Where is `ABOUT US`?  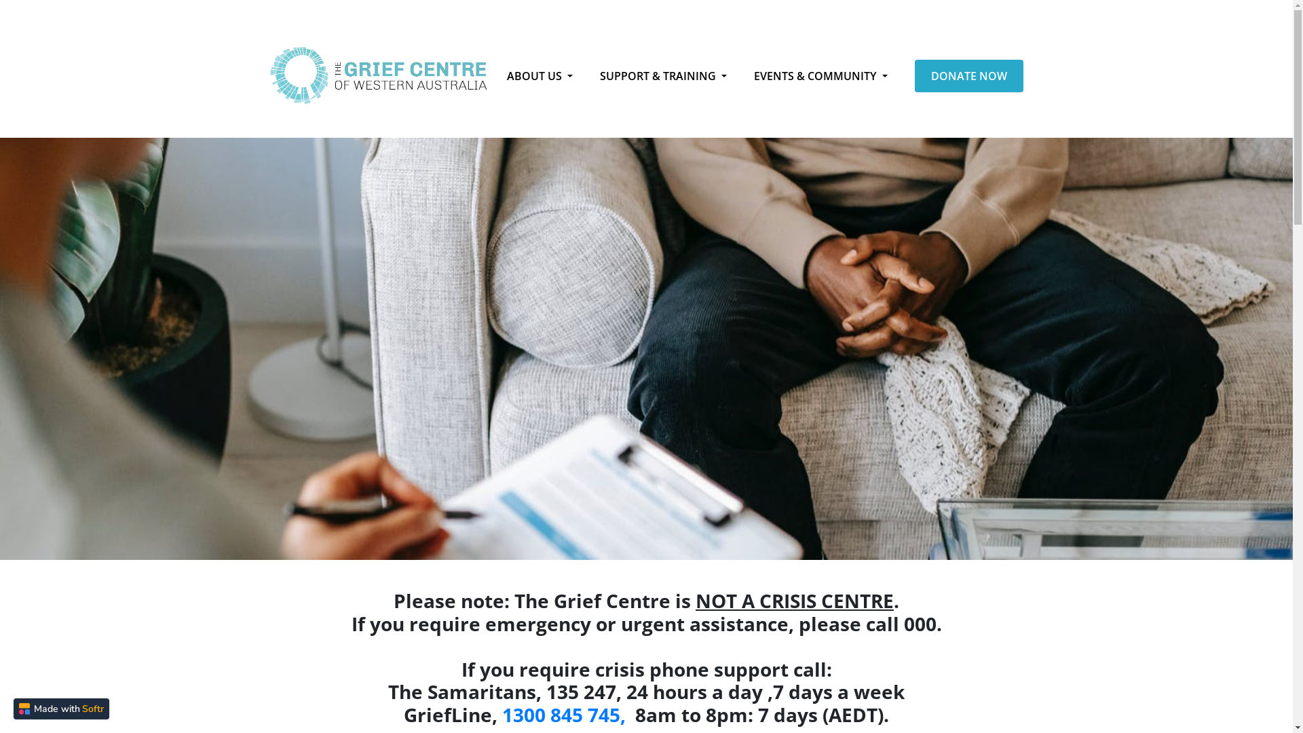
ABOUT US is located at coordinates (548, 76).